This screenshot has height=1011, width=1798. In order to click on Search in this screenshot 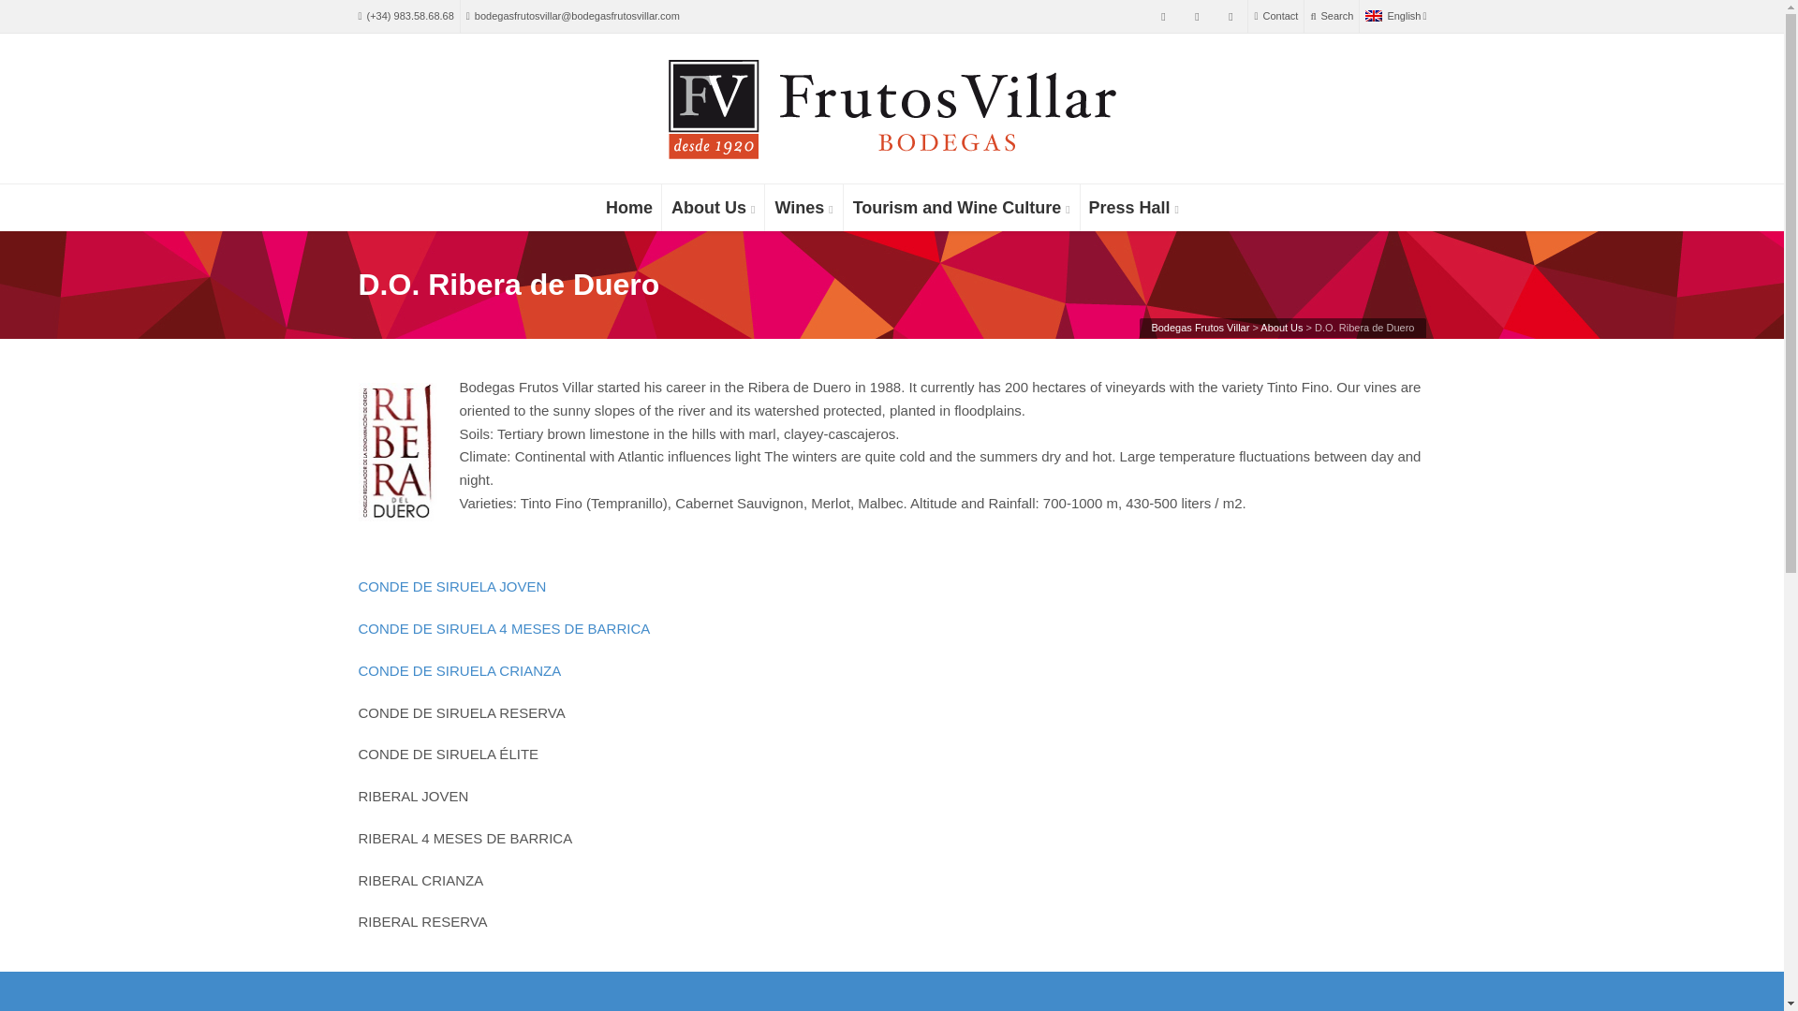, I will do `click(1332, 16)`.